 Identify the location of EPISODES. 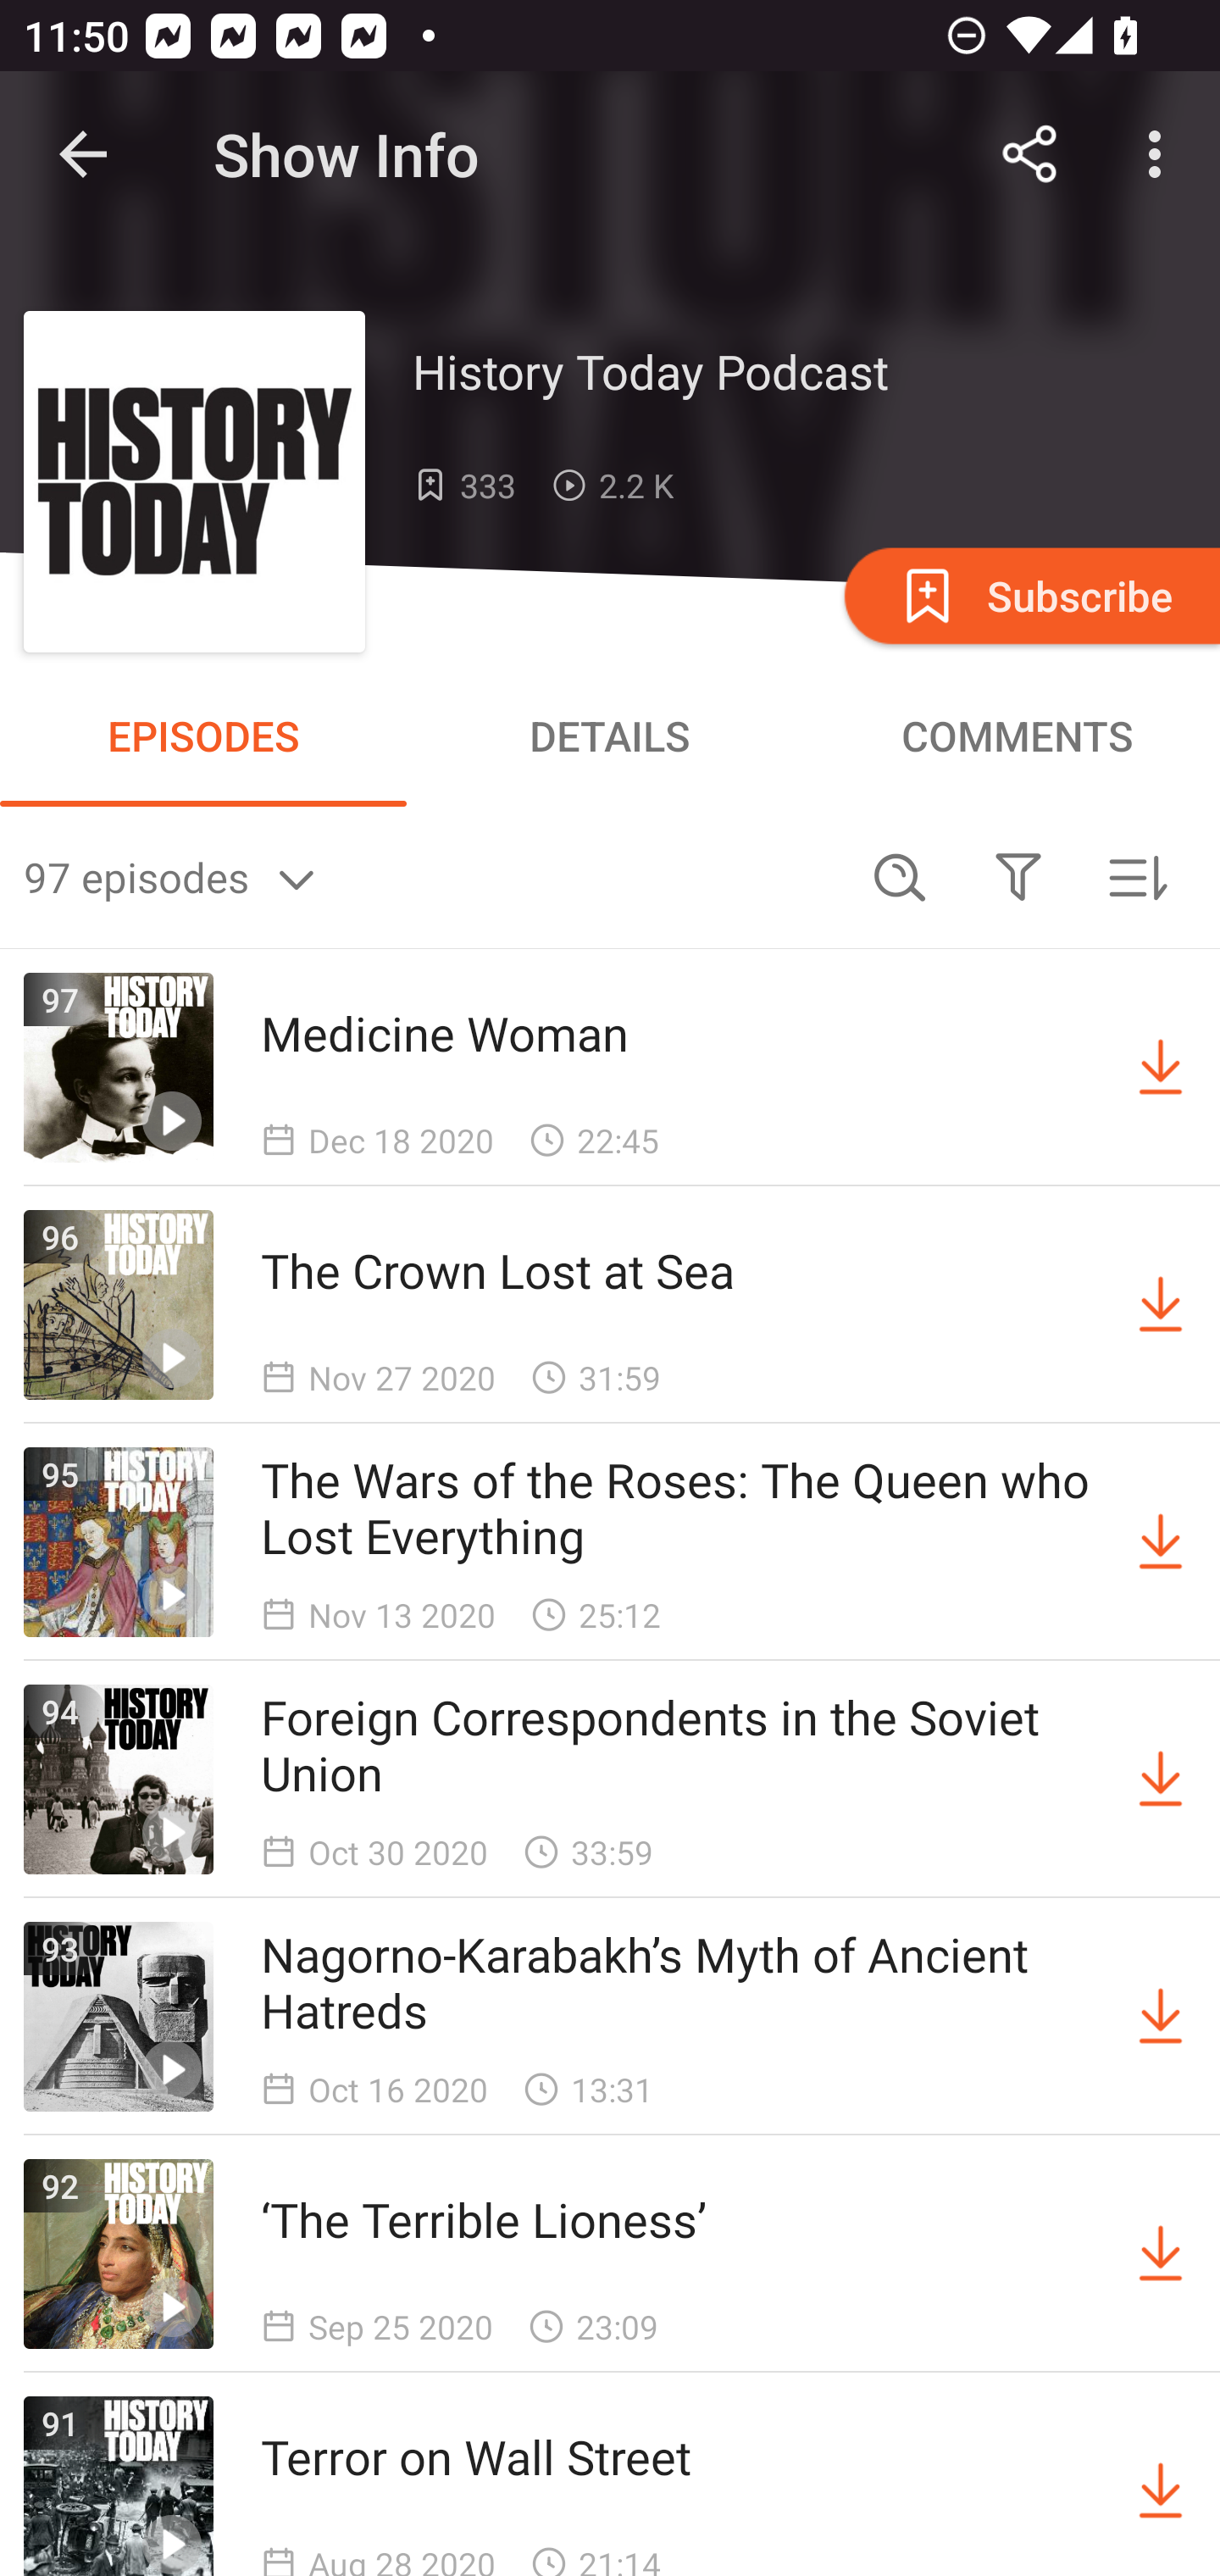
(203, 736).